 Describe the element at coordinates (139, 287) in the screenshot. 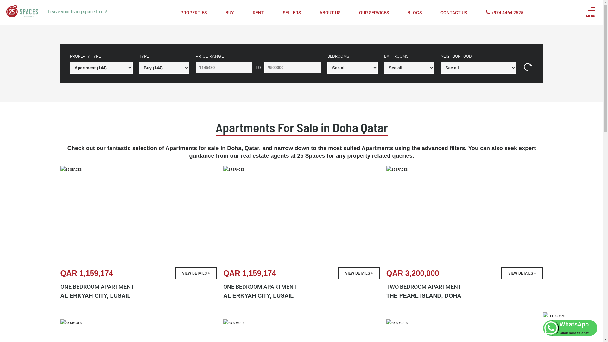

I see `ONE BEDROOM APARTMENT` at that location.